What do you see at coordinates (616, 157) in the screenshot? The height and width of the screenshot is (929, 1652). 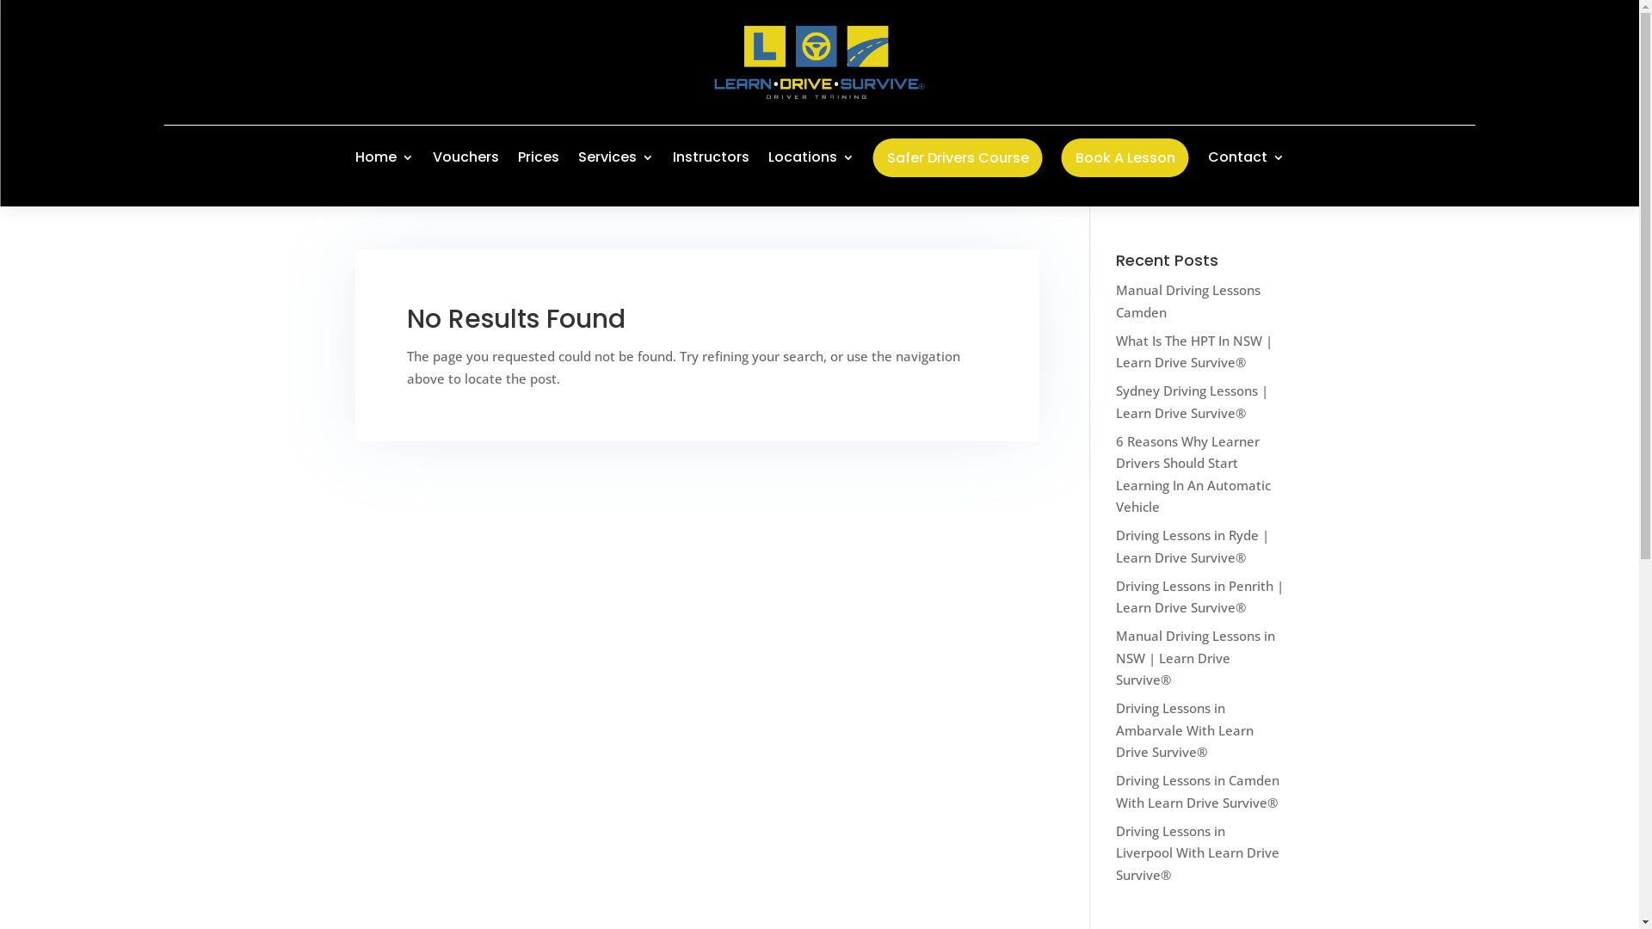 I see `Services` at bounding box center [616, 157].